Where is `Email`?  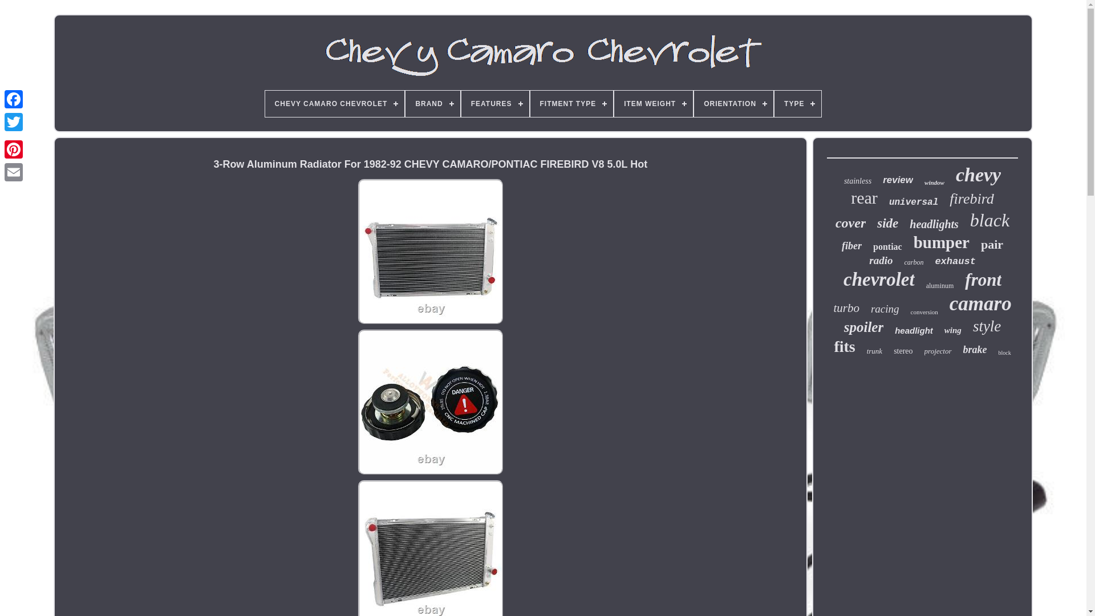
Email is located at coordinates (14, 172).